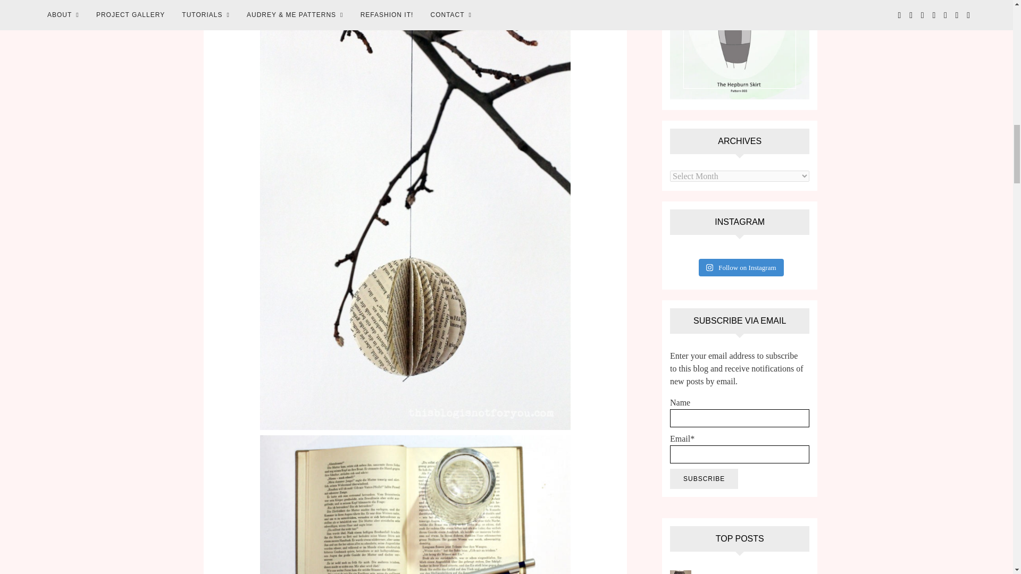 The image size is (1021, 574). What do you see at coordinates (704, 479) in the screenshot?
I see `Subscribe` at bounding box center [704, 479].